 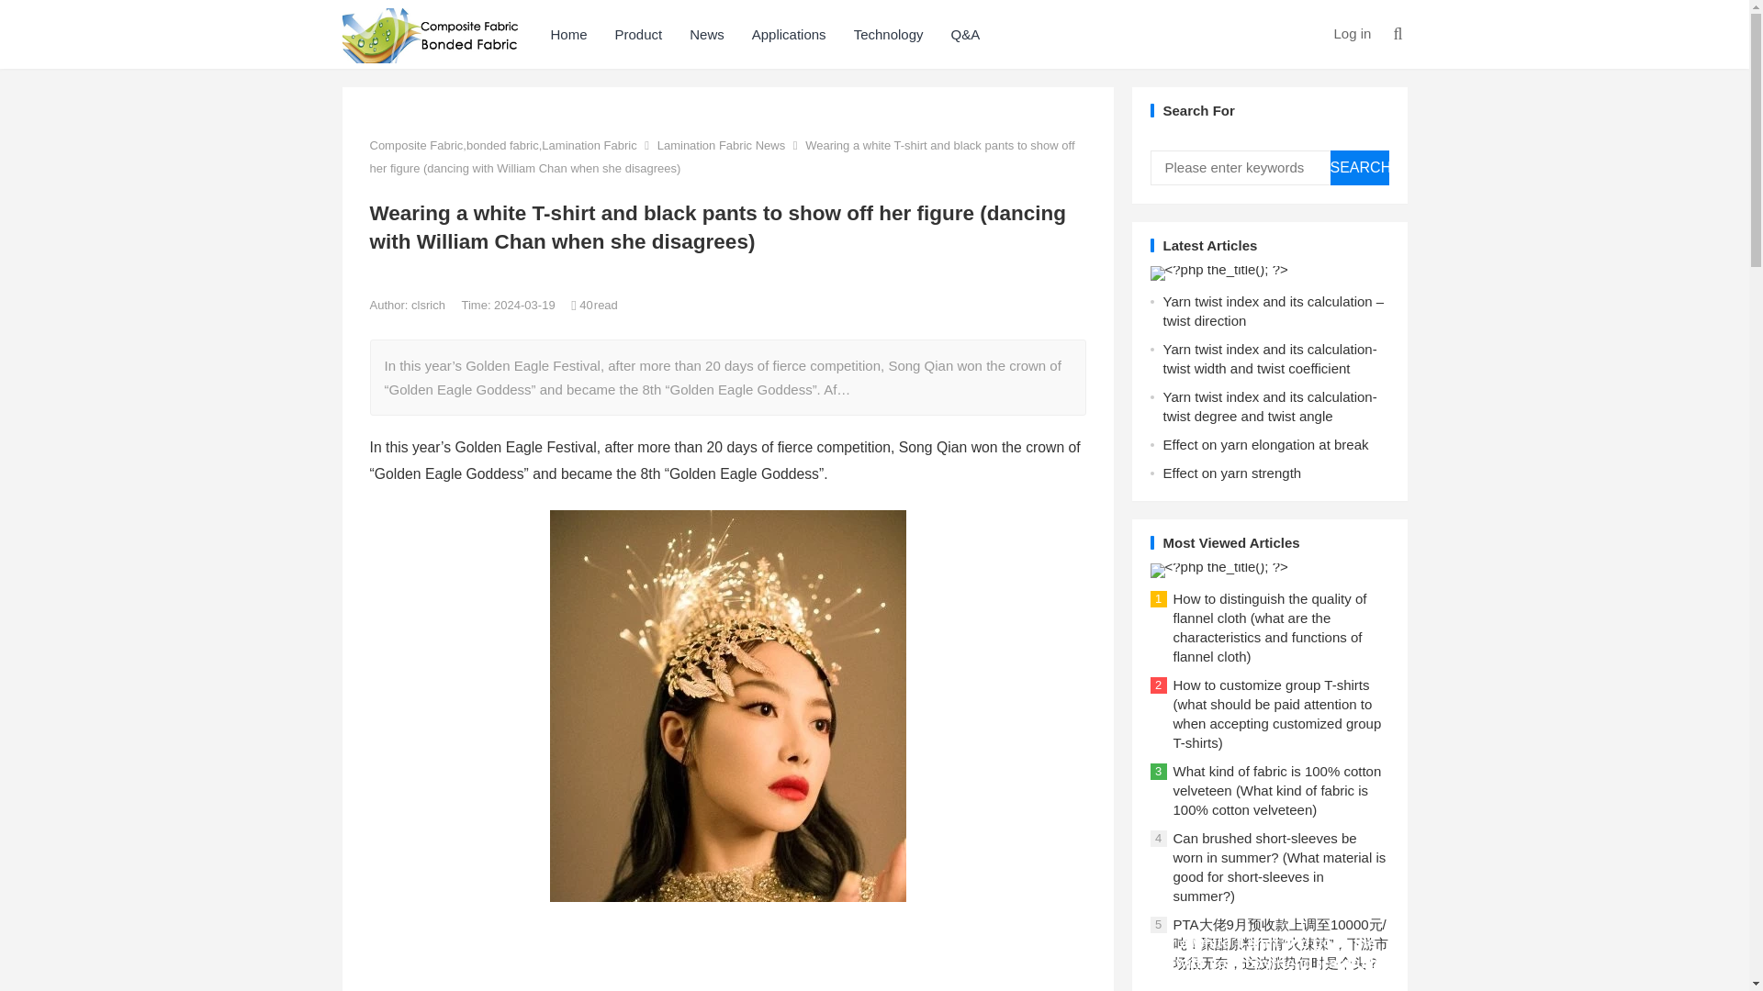 What do you see at coordinates (429, 305) in the screenshot?
I see `clsrich` at bounding box center [429, 305].